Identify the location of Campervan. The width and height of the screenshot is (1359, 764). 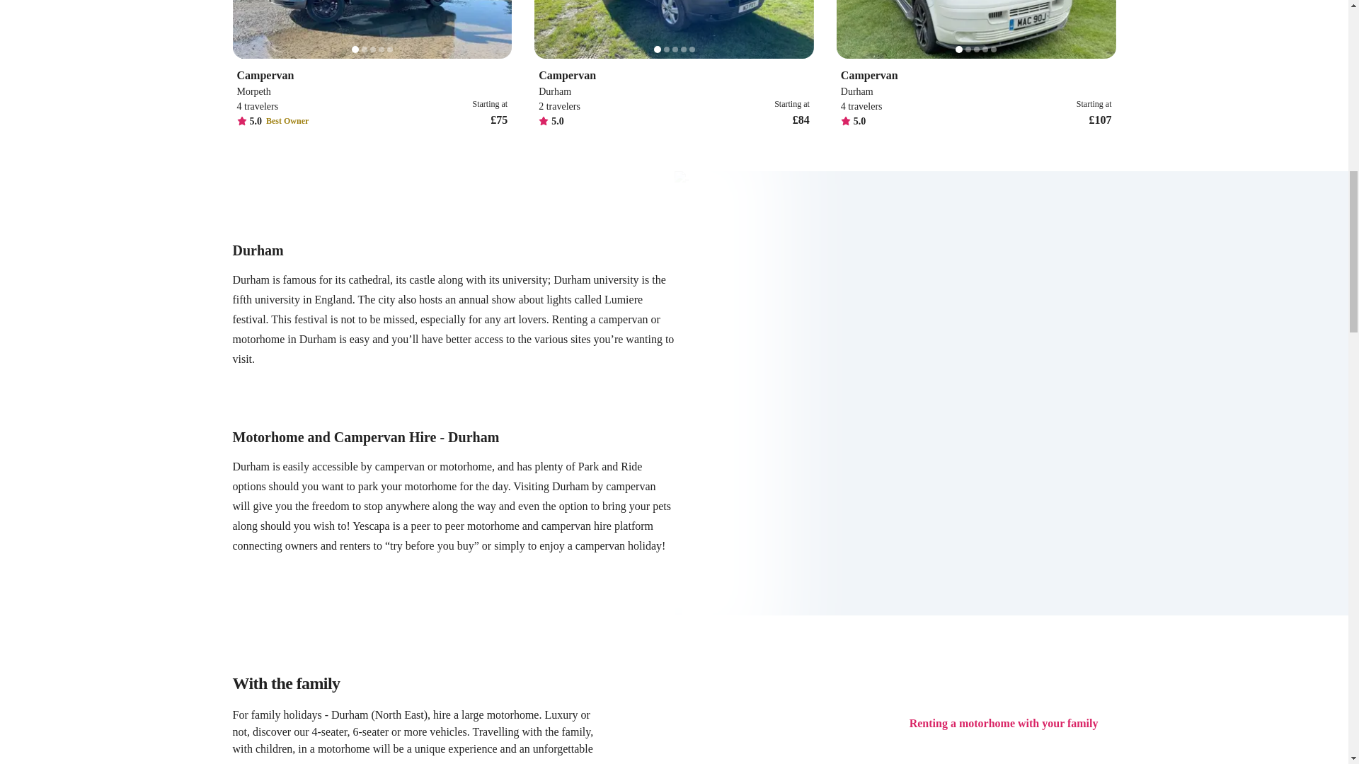
(372, 75).